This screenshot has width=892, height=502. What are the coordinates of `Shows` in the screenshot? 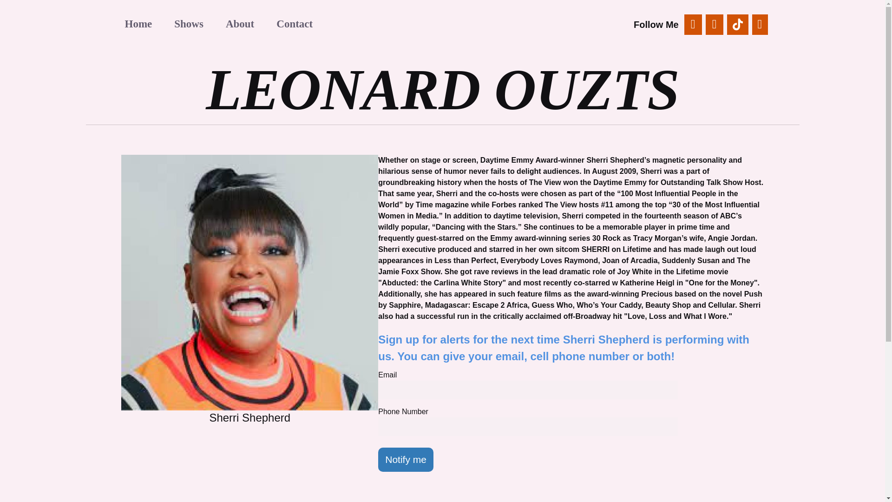 It's located at (189, 23).